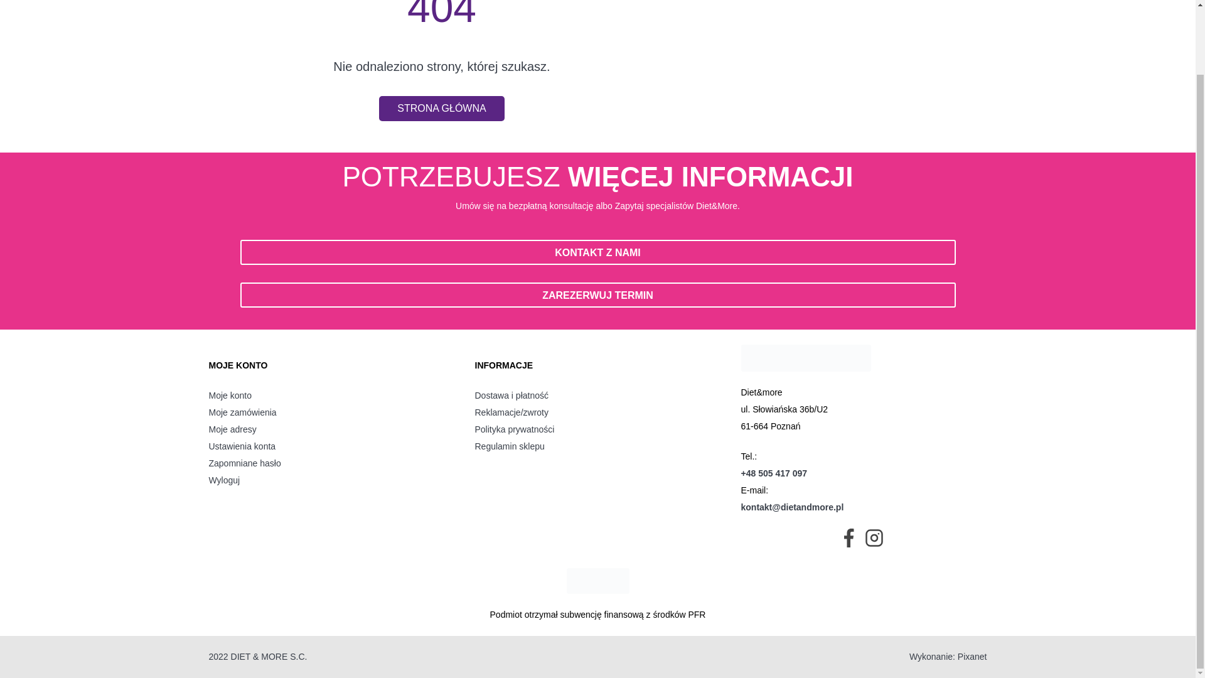 The image size is (1205, 678). Describe the element at coordinates (331, 395) in the screenshot. I see `Moje konto` at that location.